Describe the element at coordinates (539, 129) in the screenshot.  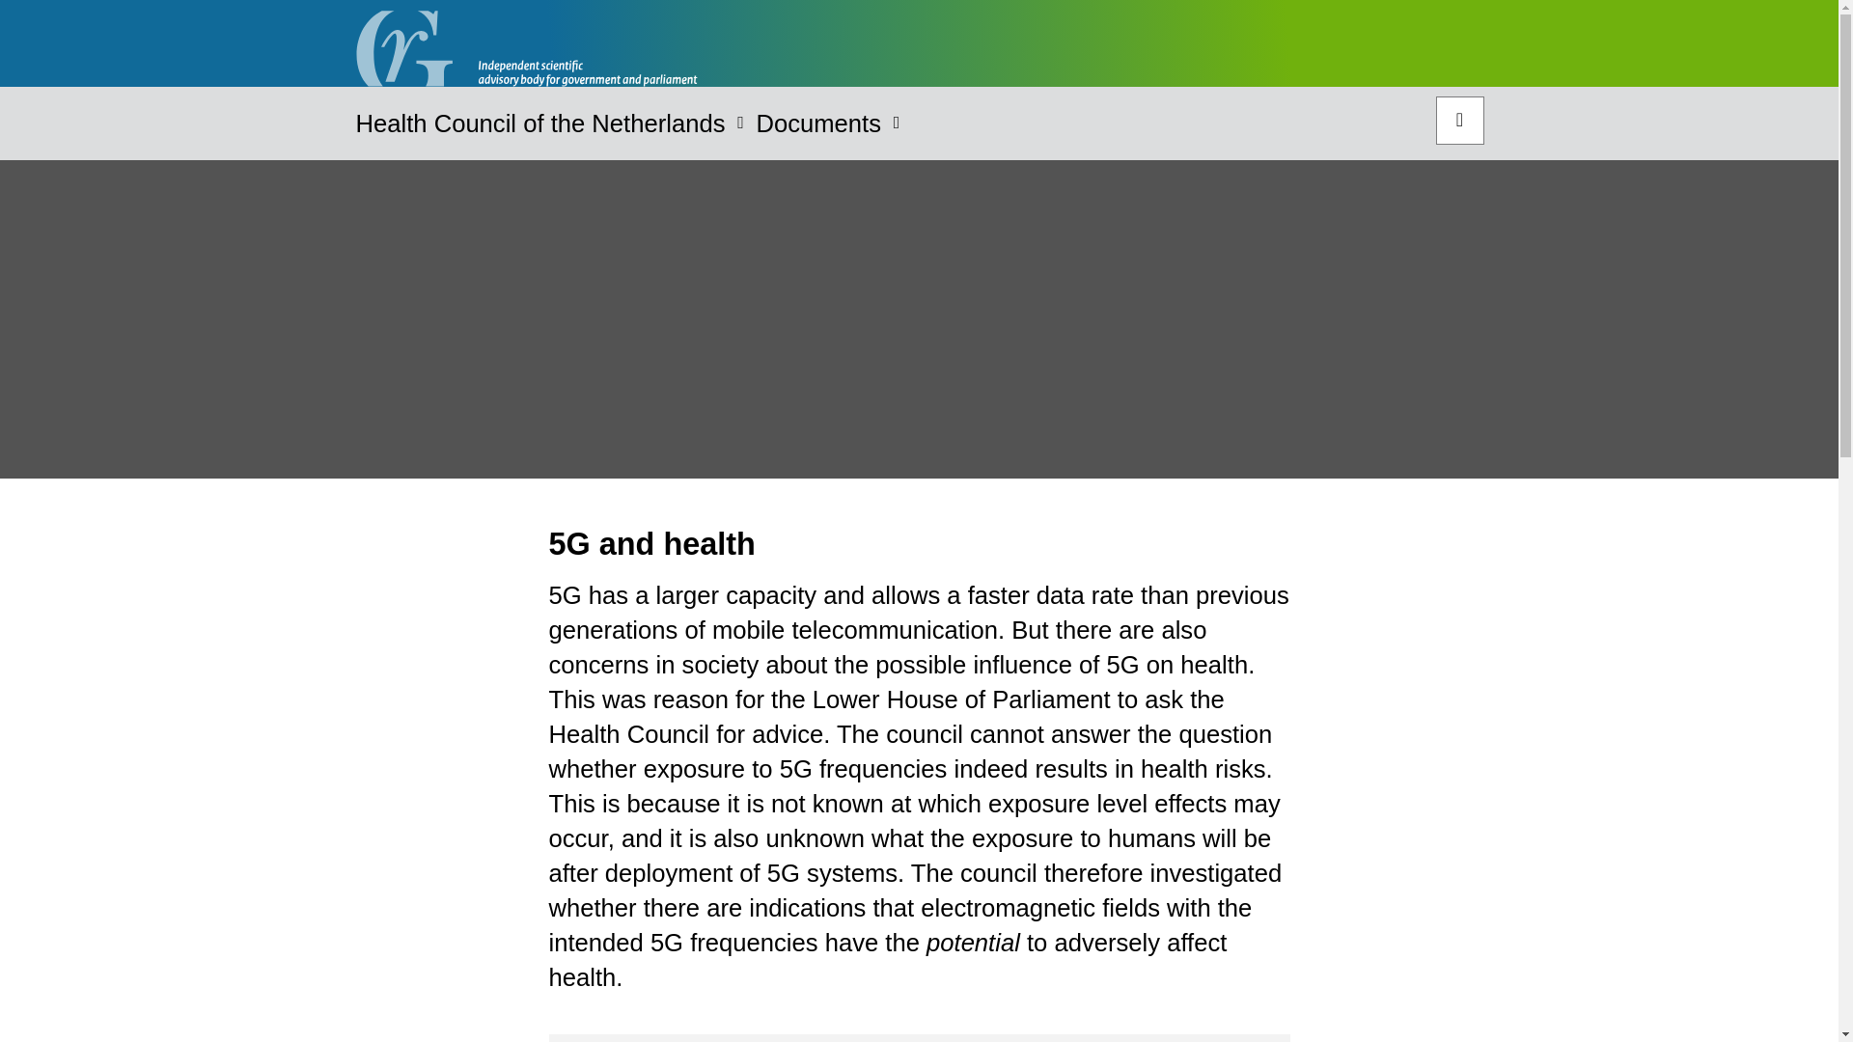
I see `Health Council of the Netherlands` at that location.